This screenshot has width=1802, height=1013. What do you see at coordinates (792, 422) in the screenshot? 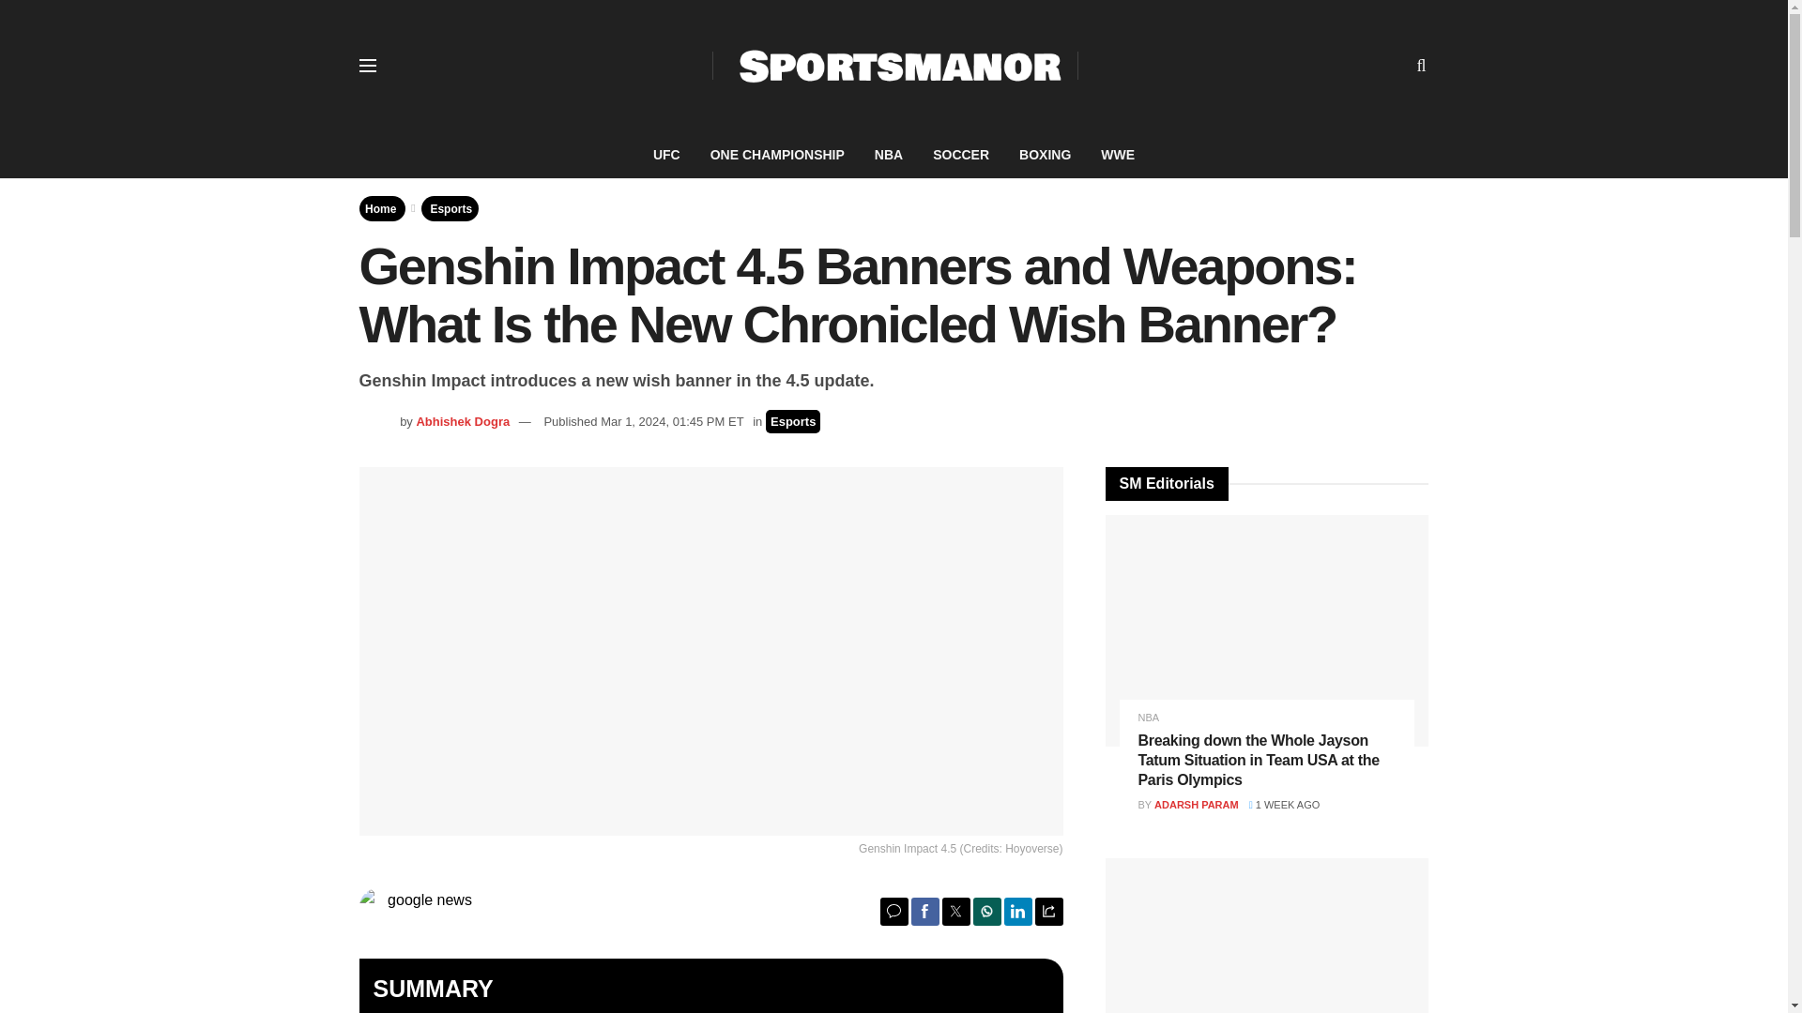
I see `Esports` at bounding box center [792, 422].